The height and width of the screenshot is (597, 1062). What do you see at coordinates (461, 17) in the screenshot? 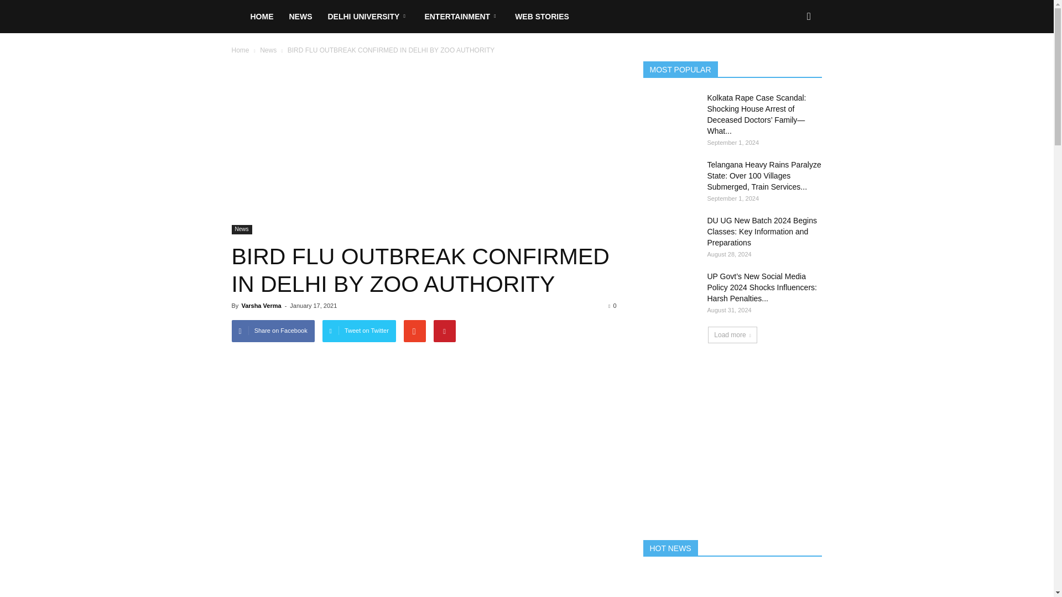
I see `ENTERTAINMENT` at bounding box center [461, 17].